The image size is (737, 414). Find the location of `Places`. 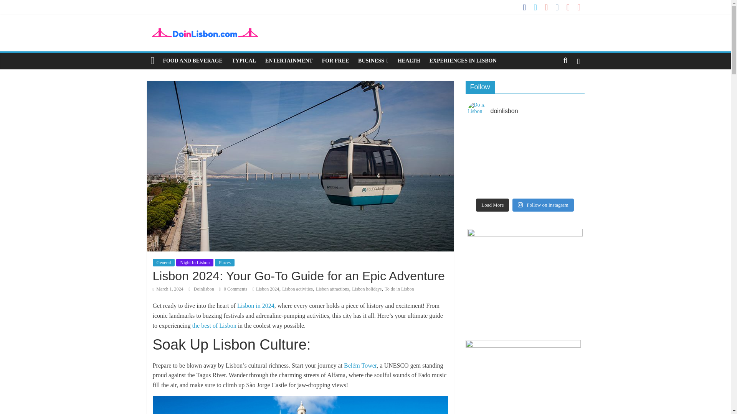

Places is located at coordinates (225, 263).